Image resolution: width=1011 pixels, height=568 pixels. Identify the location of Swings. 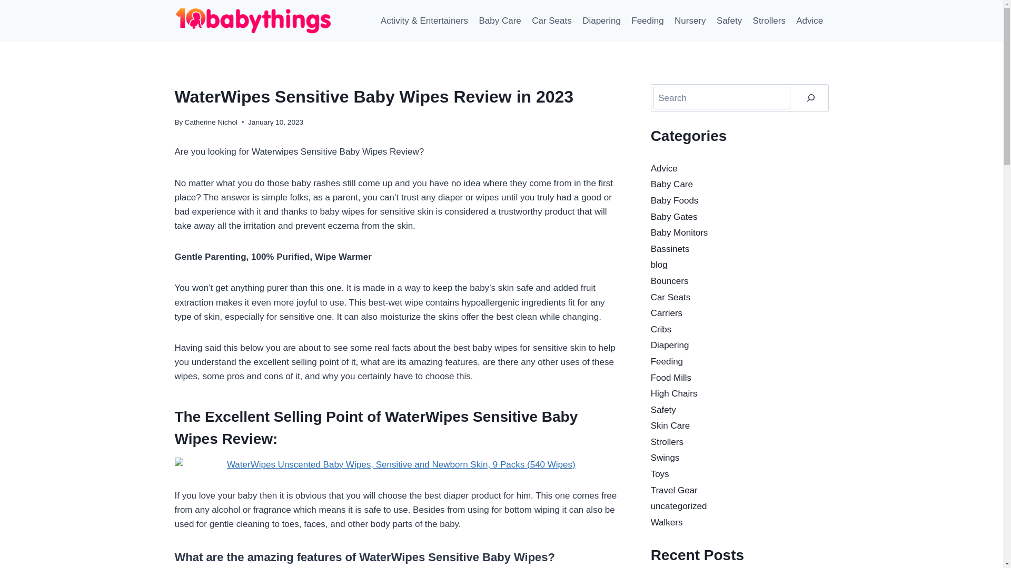
(666, 458).